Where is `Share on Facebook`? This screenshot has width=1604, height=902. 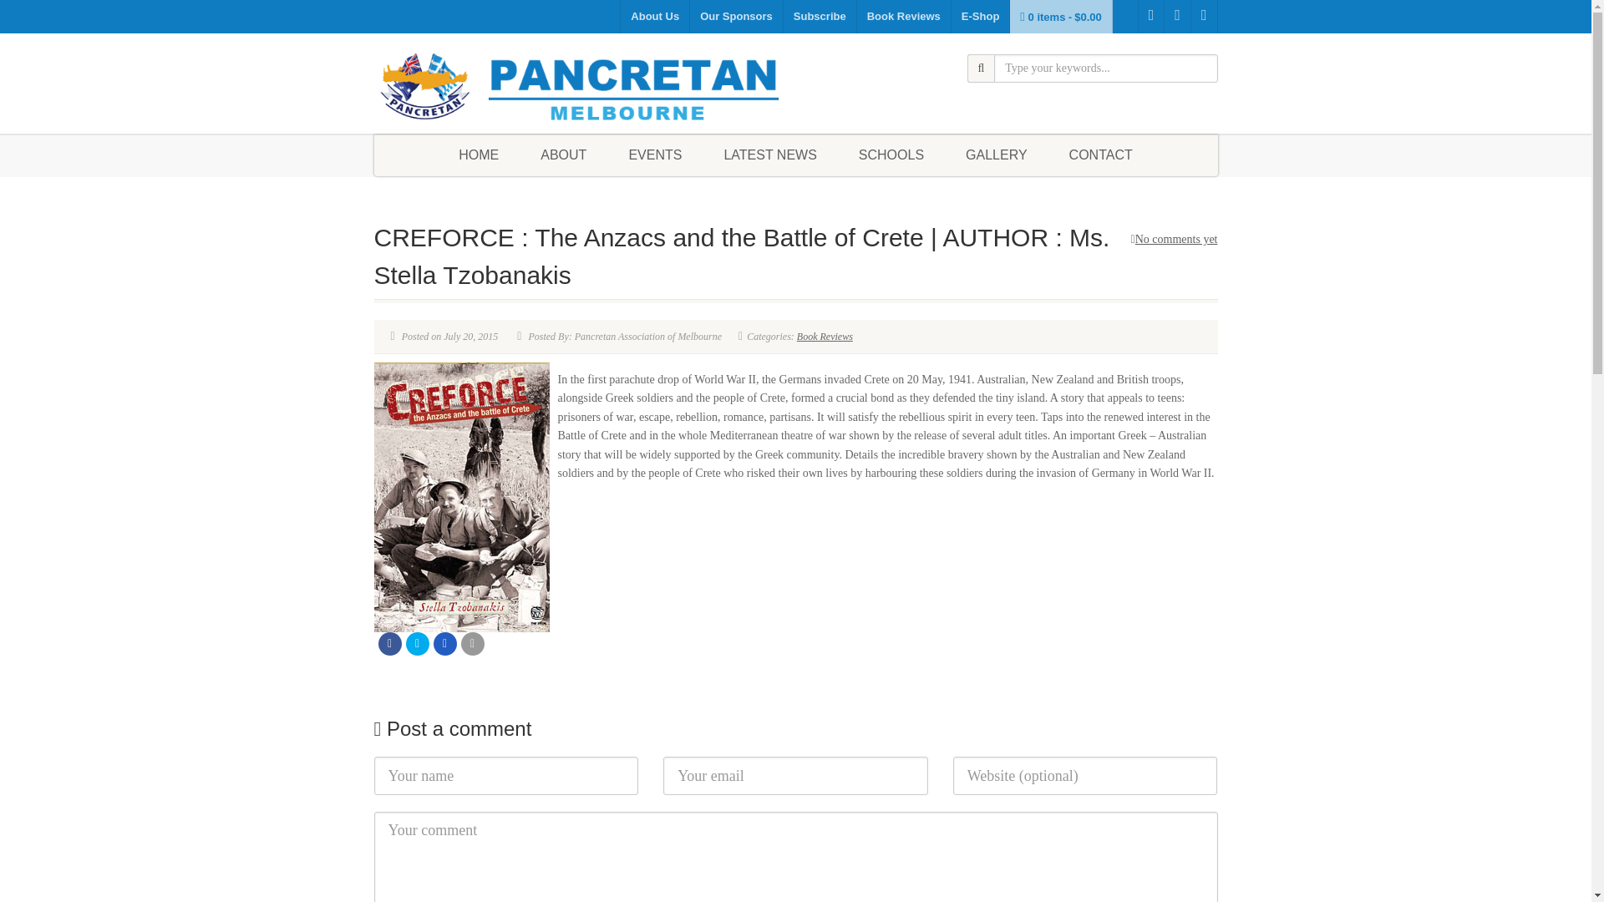 Share on Facebook is located at coordinates (389, 644).